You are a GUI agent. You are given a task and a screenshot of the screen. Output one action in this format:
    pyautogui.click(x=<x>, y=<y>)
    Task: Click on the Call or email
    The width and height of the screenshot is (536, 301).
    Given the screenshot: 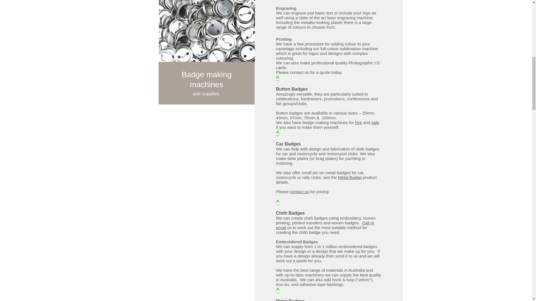 What is the action you would take?
    pyautogui.click(x=325, y=225)
    